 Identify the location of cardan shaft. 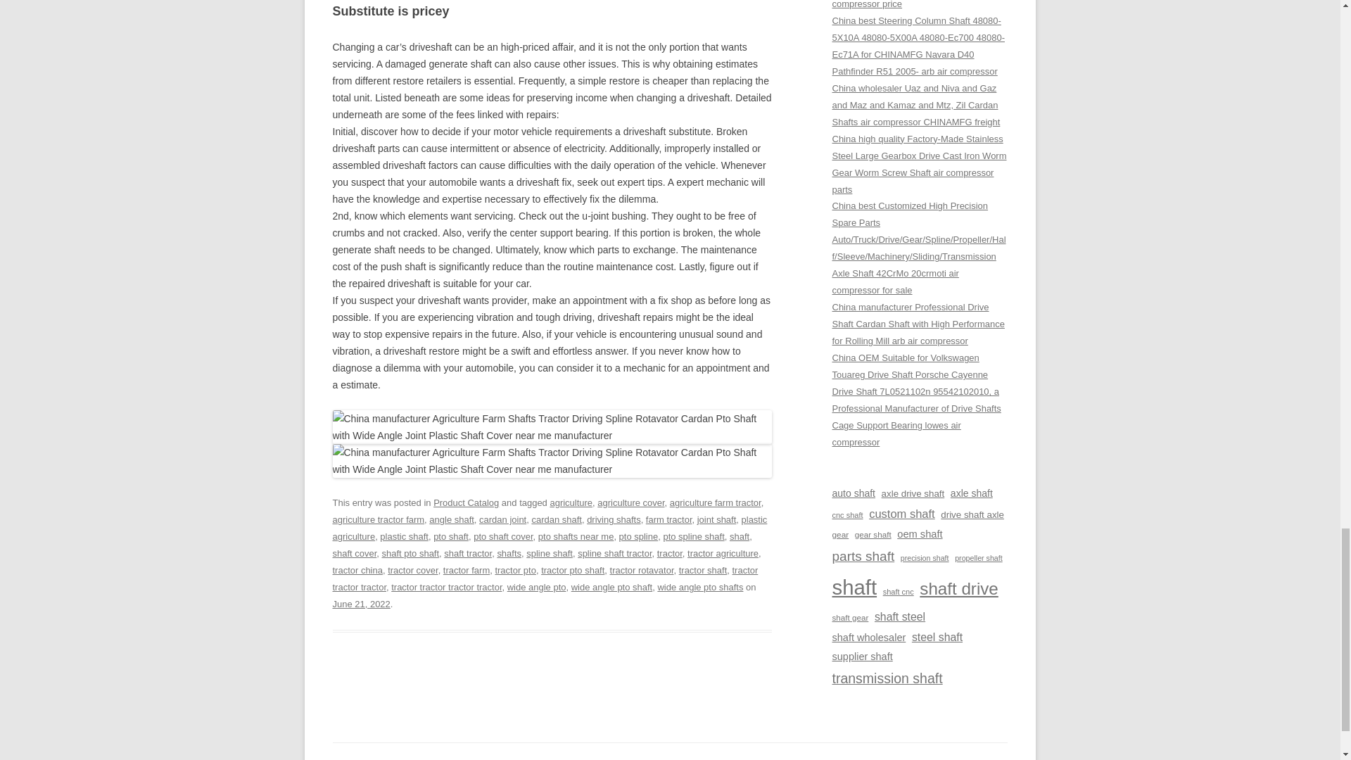
(556, 519).